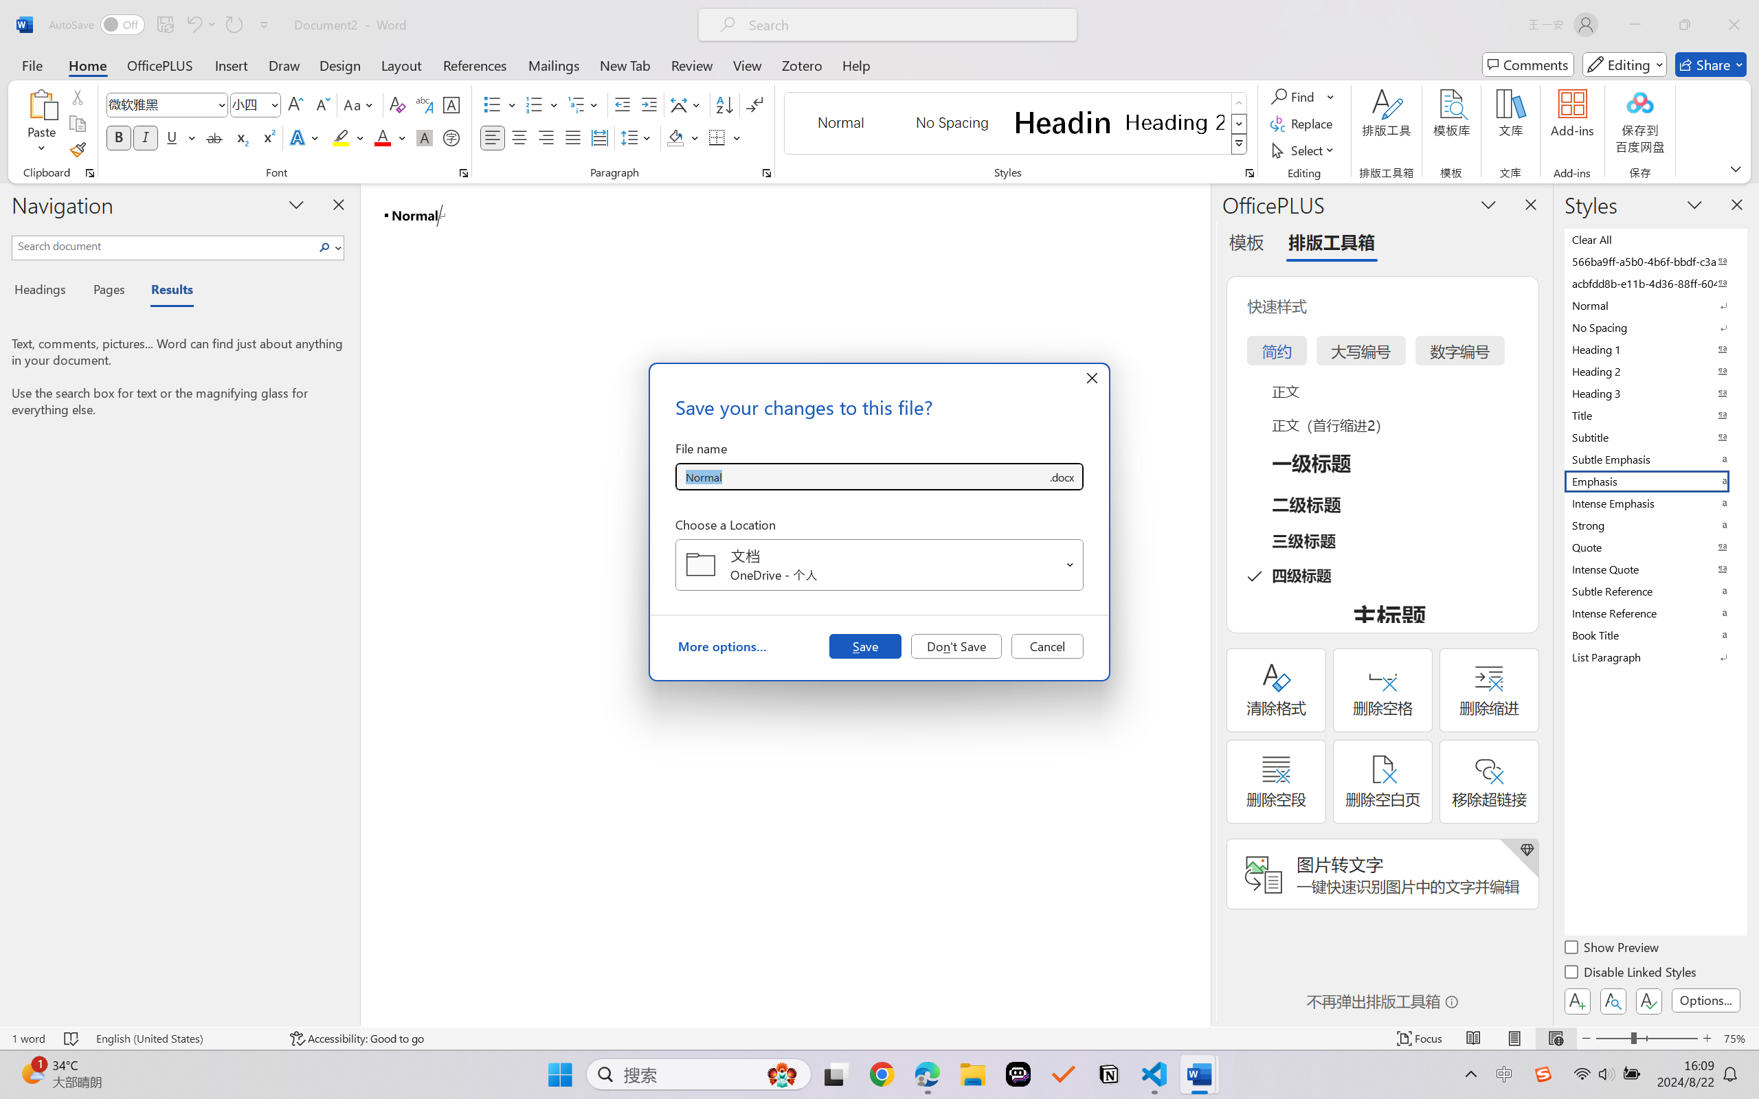 The height and width of the screenshot is (1099, 1759). What do you see at coordinates (1240, 103) in the screenshot?
I see `Row up` at bounding box center [1240, 103].